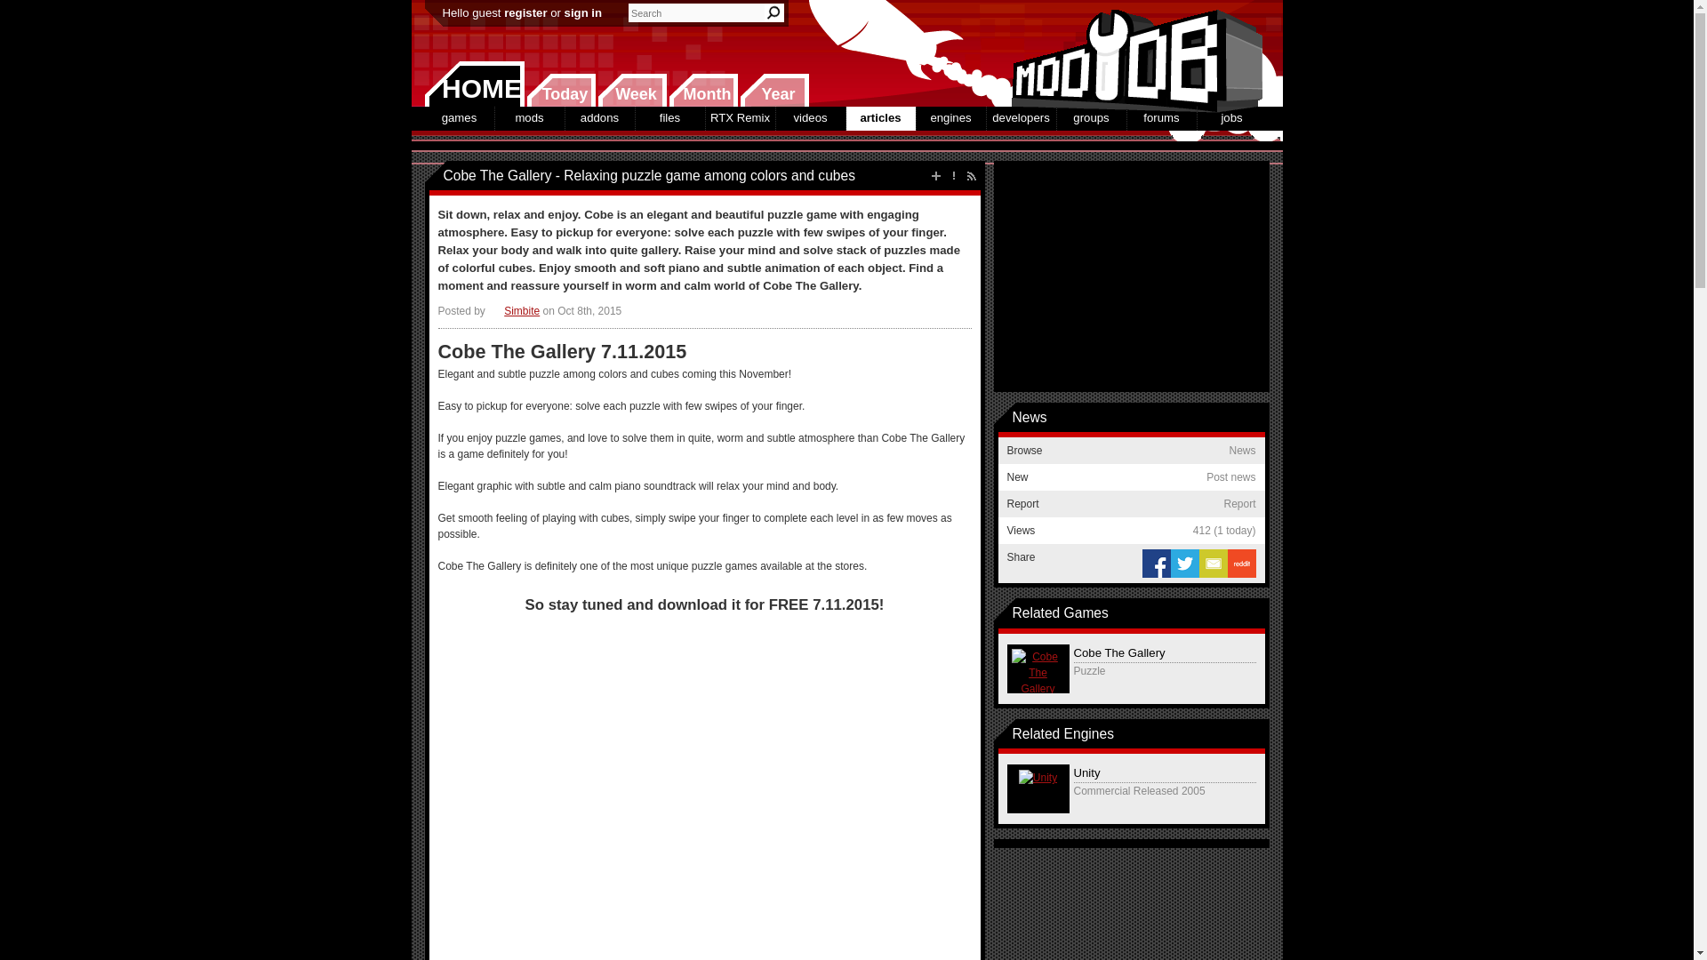  Describe the element at coordinates (583, 12) in the screenshot. I see `sign in` at that location.